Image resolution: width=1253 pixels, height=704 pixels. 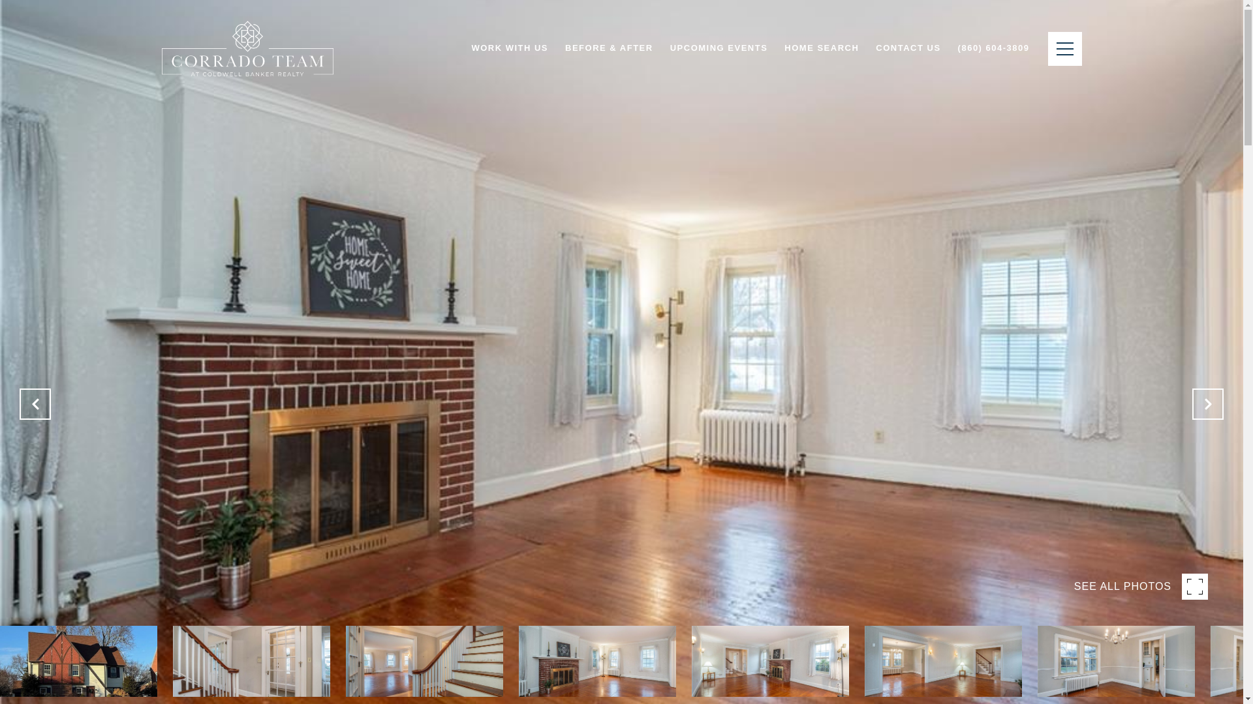 What do you see at coordinates (907, 48) in the screenshot?
I see `CONTACT US` at bounding box center [907, 48].